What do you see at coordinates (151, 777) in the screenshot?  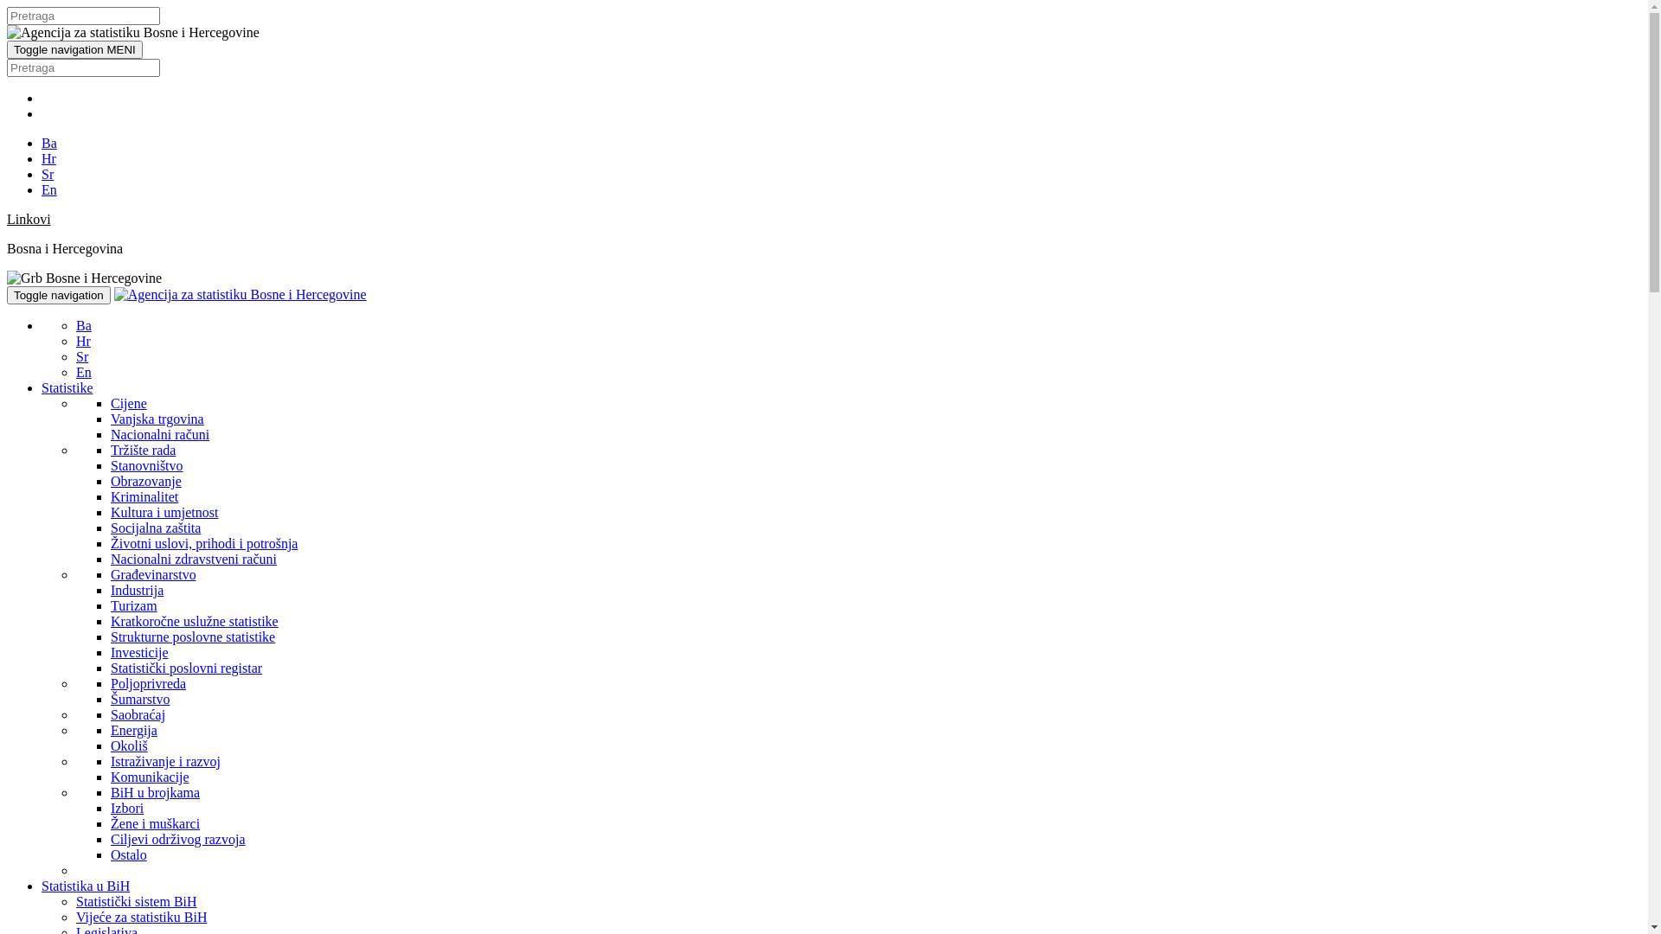 I see `Komunikacije` at bounding box center [151, 777].